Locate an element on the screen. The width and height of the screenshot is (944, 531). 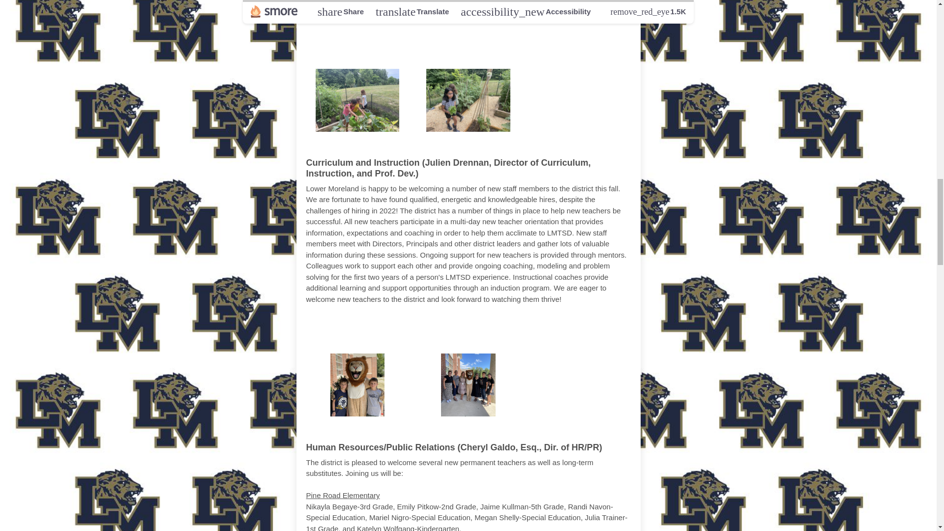
Students is located at coordinates (592, 326).